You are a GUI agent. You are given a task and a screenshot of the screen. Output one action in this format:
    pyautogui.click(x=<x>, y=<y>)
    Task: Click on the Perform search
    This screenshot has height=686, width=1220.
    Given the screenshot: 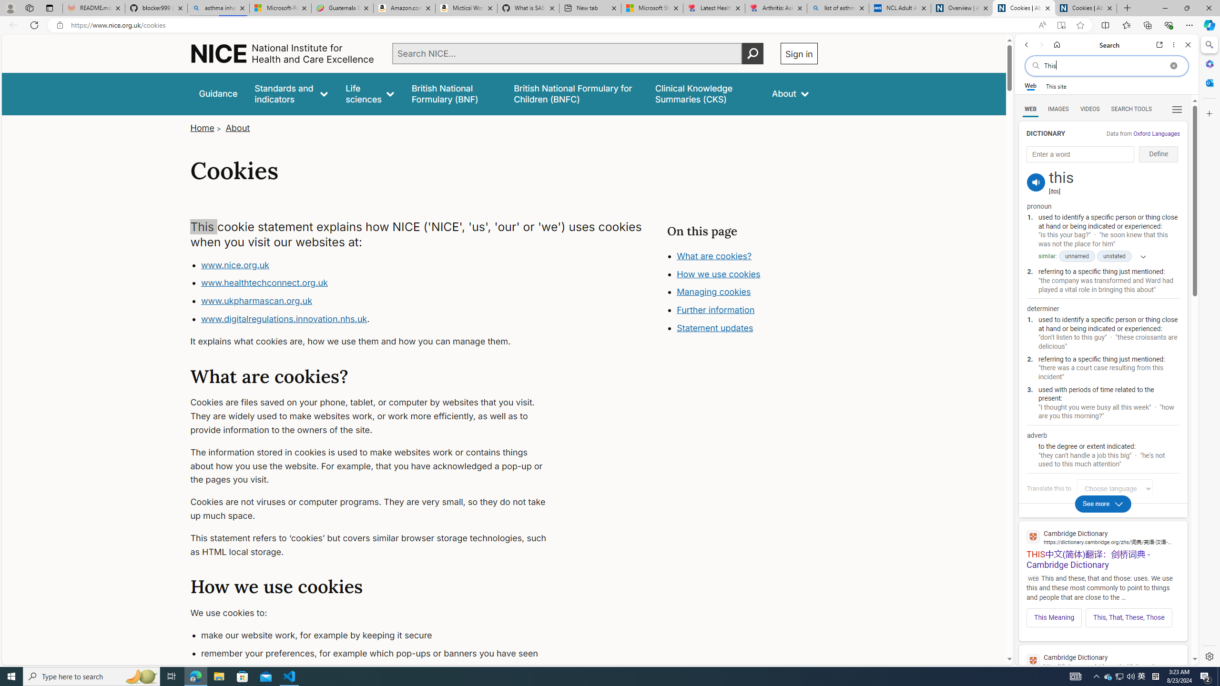 What is the action you would take?
    pyautogui.click(x=752, y=53)
    